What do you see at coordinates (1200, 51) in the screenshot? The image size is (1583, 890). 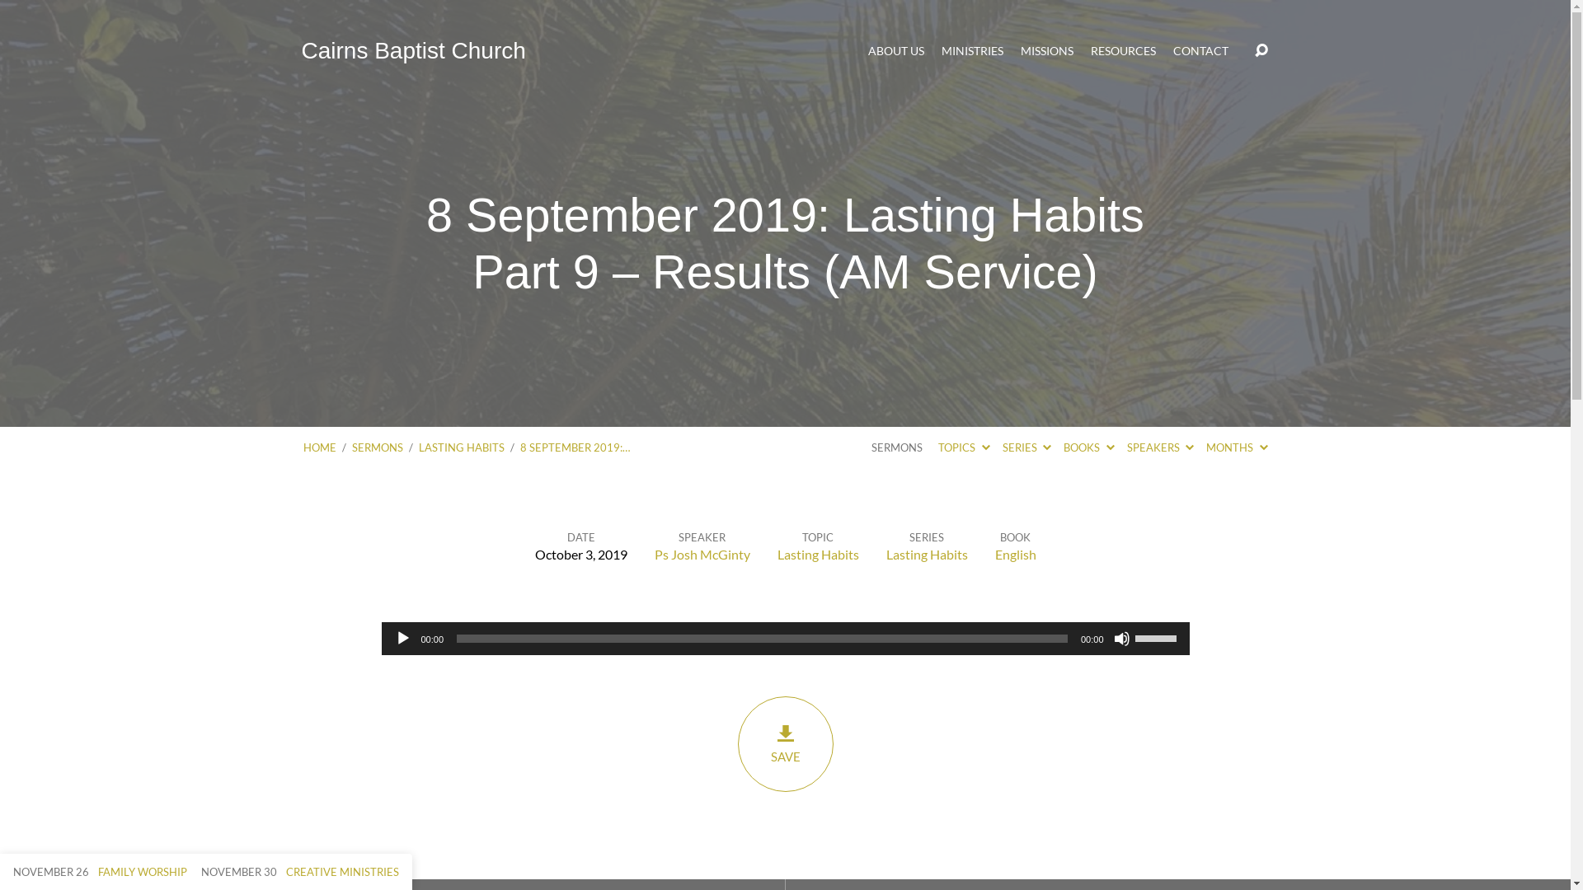 I see `CONTACT` at bounding box center [1200, 51].